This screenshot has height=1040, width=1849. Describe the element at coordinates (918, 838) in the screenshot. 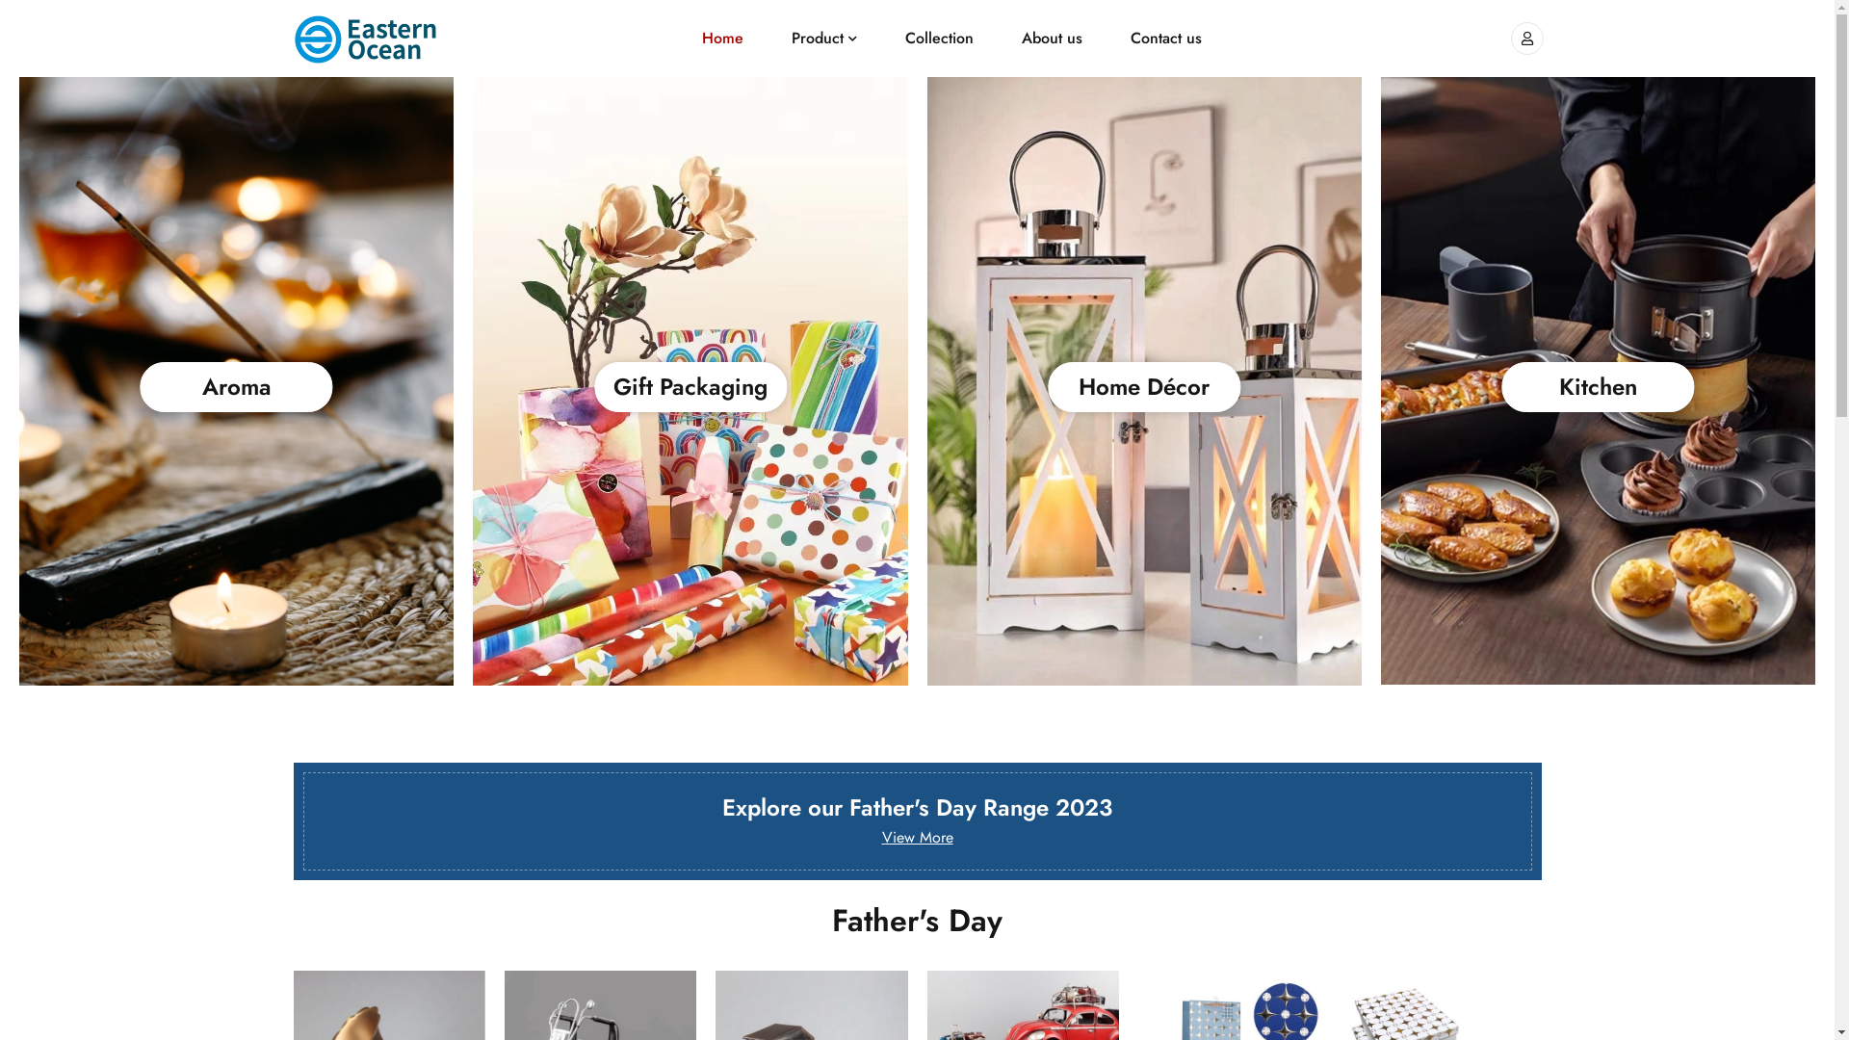

I see `View More` at that location.